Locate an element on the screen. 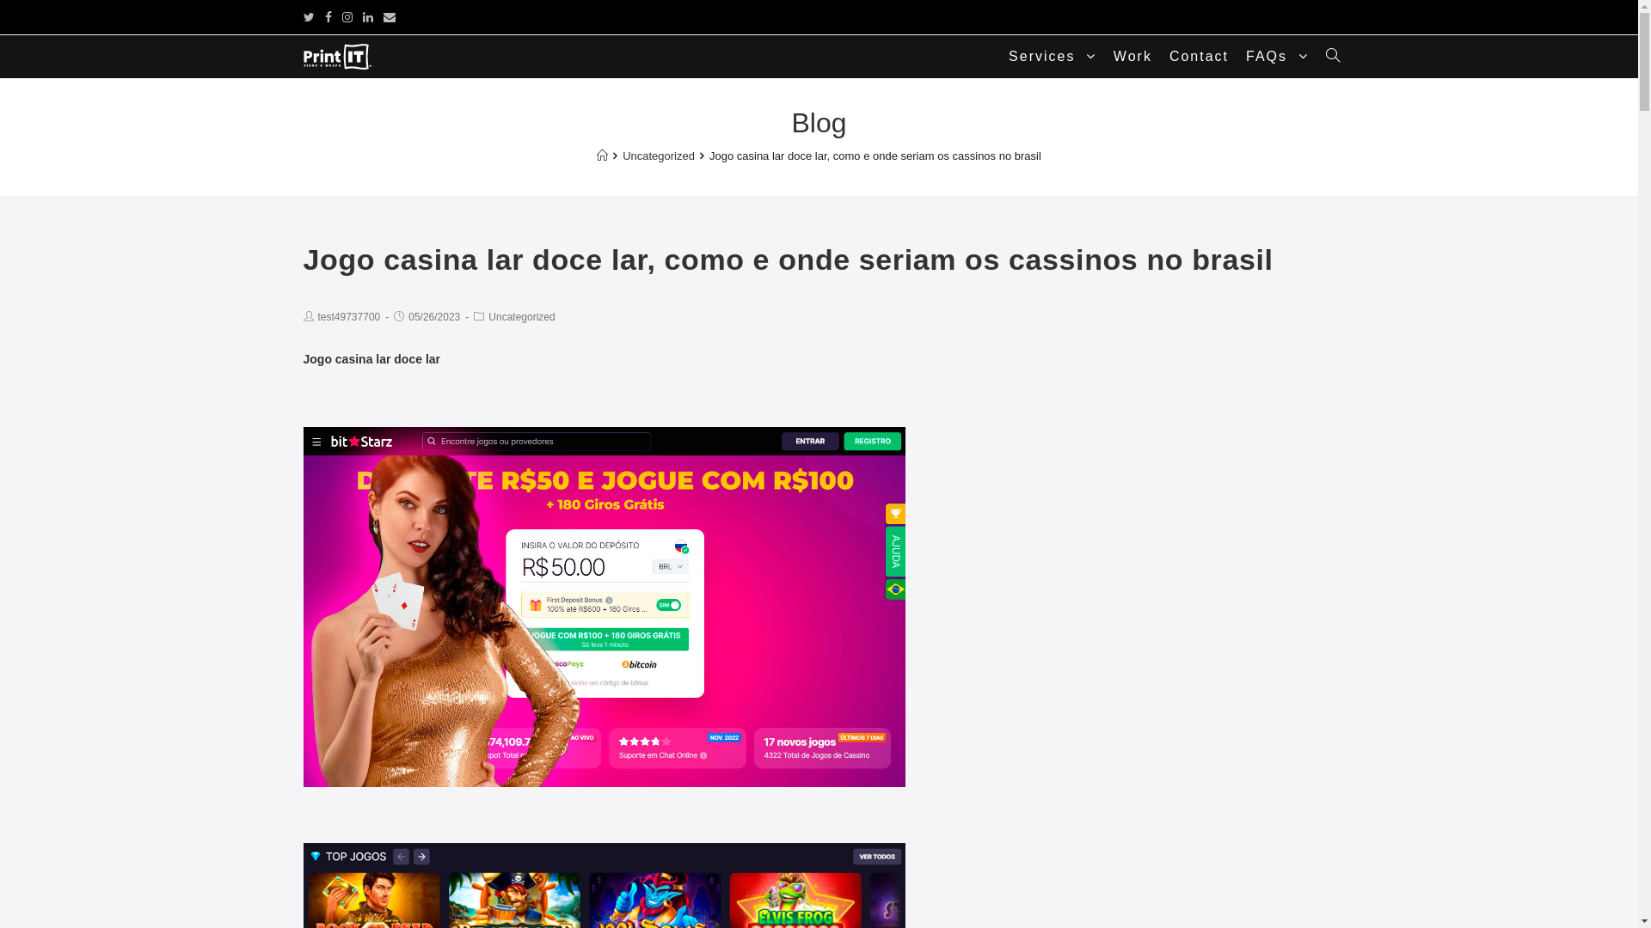 The image size is (1651, 928). Work is located at coordinates (1133, 57).